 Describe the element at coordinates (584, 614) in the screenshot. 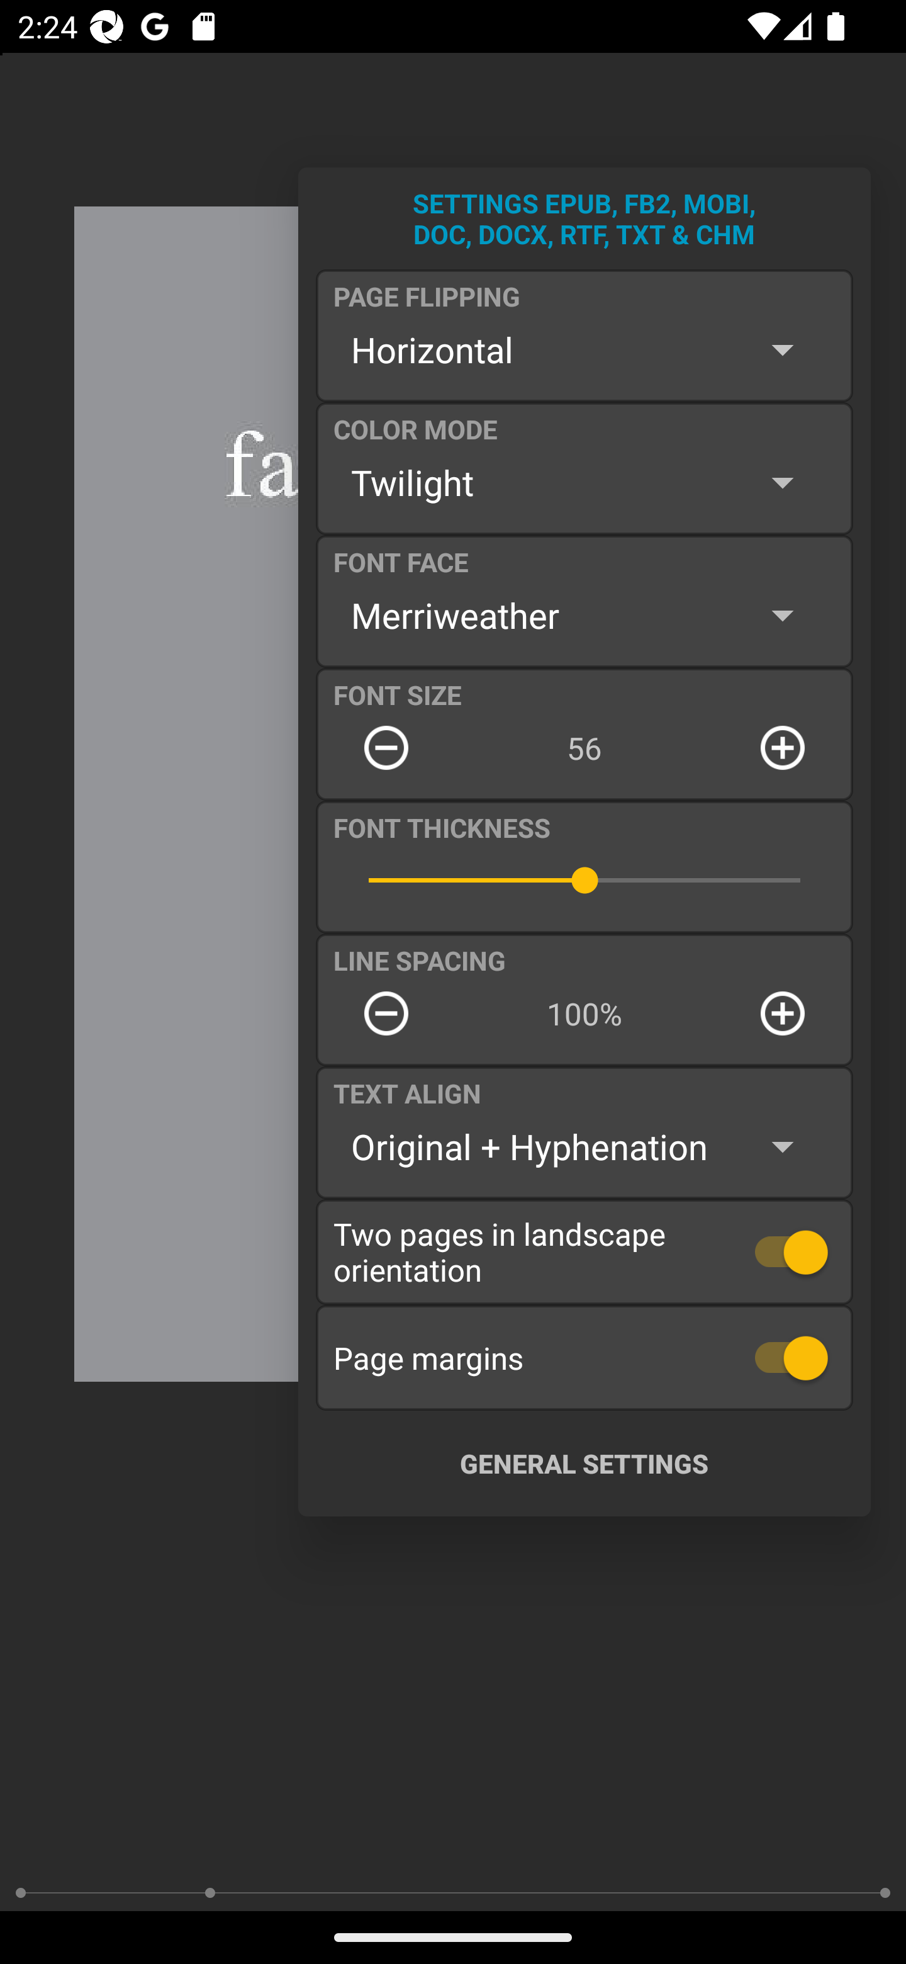

I see `Merriweather` at that location.